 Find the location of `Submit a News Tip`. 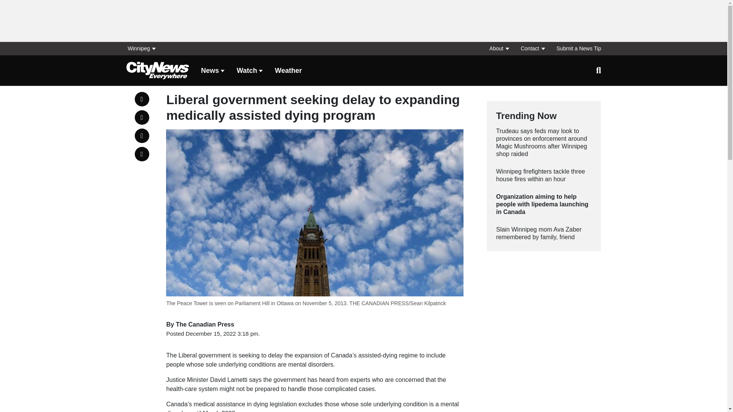

Submit a News Tip is located at coordinates (576, 48).